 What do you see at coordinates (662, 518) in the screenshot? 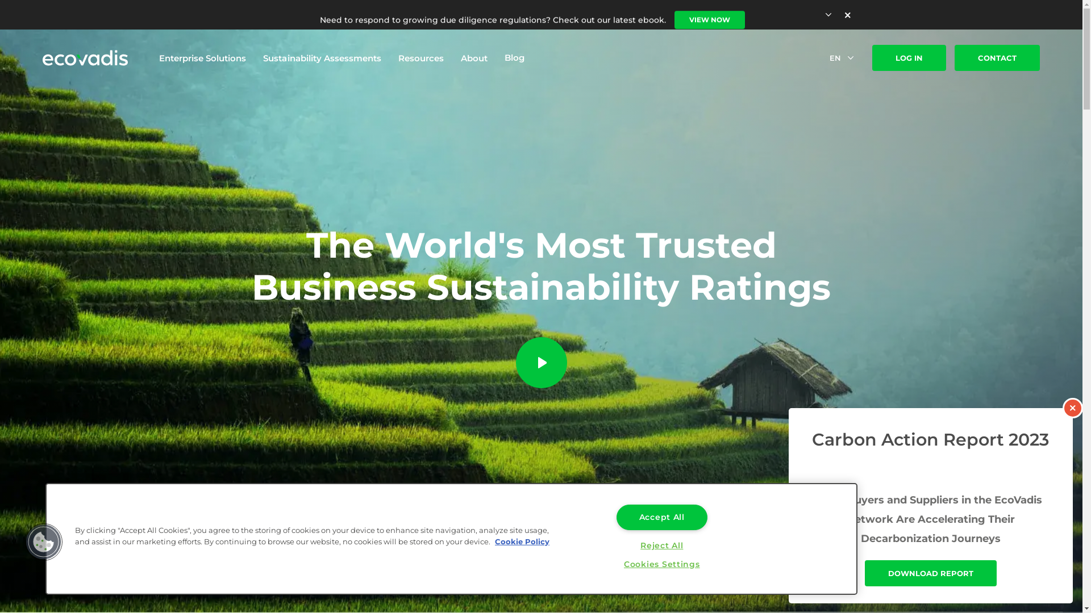
I see `Accept All` at bounding box center [662, 518].